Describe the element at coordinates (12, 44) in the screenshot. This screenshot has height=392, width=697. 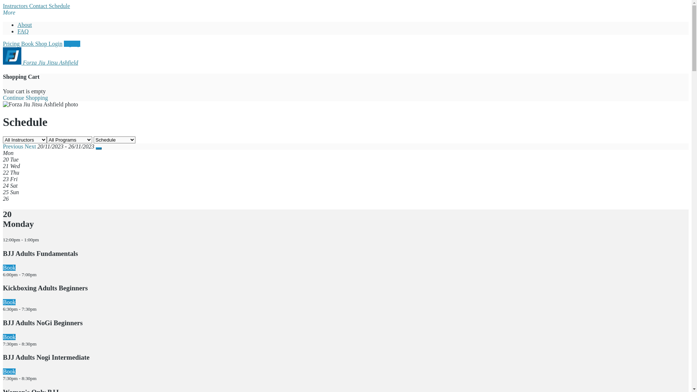
I see `Pricing` at that location.